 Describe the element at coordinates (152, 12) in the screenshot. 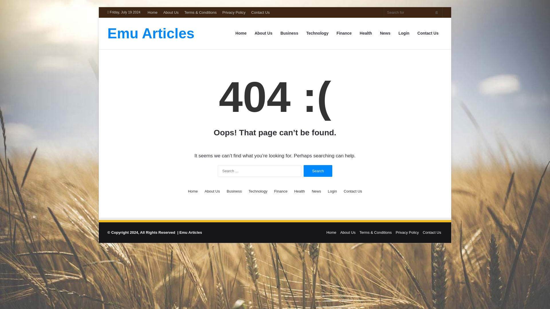

I see `Home` at that location.